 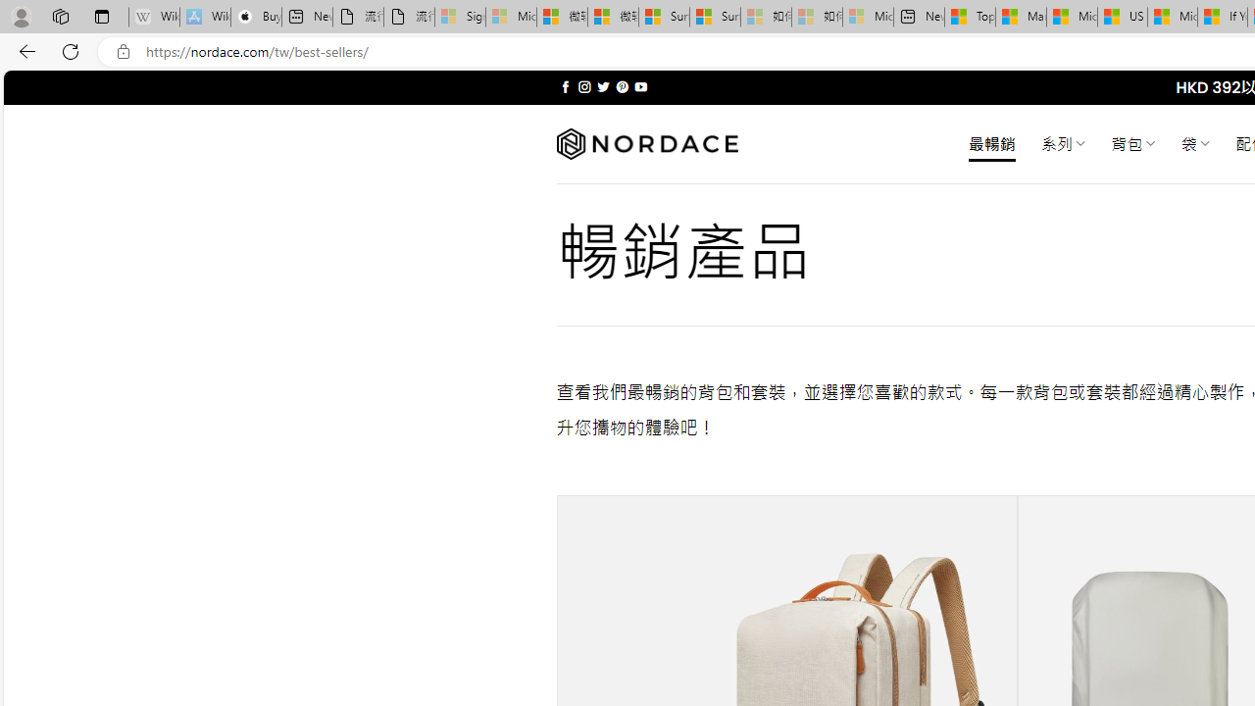 What do you see at coordinates (640, 86) in the screenshot?
I see `Follow on YouTube` at bounding box center [640, 86].